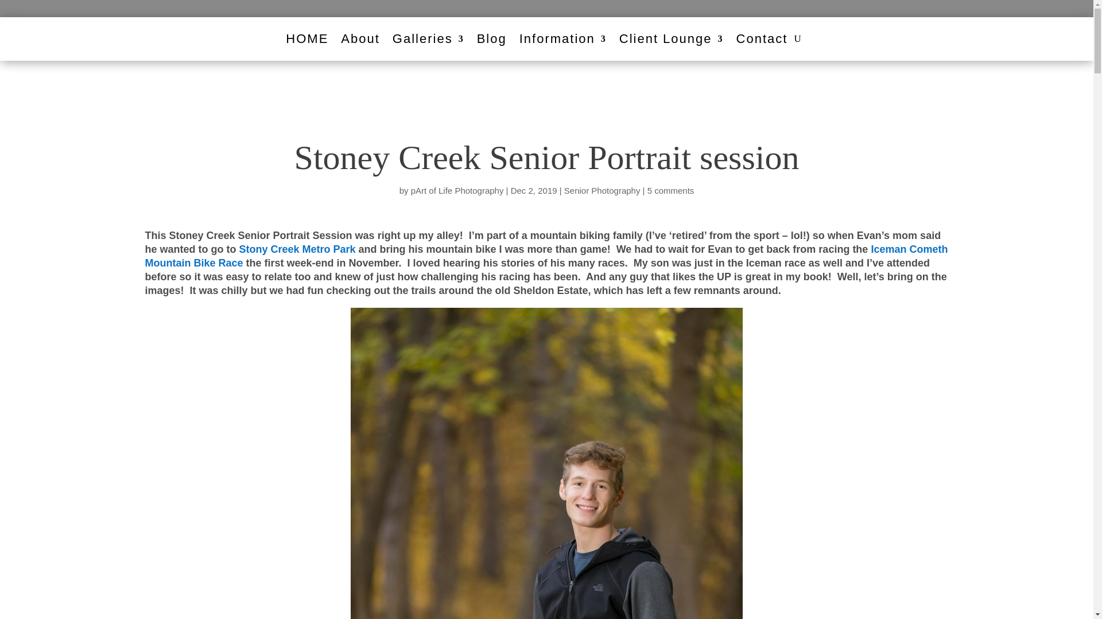 The height and width of the screenshot is (619, 1102). Describe the element at coordinates (562, 39) in the screenshot. I see `Information` at that location.